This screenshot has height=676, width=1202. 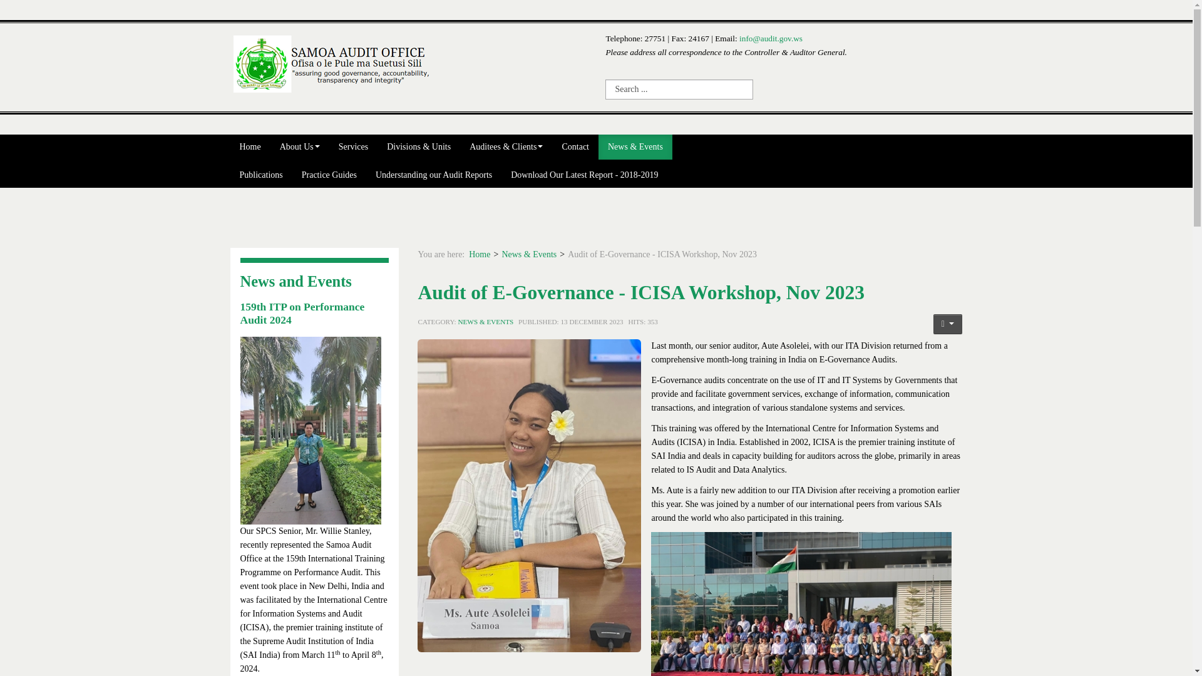 What do you see at coordinates (640, 292) in the screenshot?
I see `Audit of E-Governance - ICISA Workshop, Nov 2023` at bounding box center [640, 292].